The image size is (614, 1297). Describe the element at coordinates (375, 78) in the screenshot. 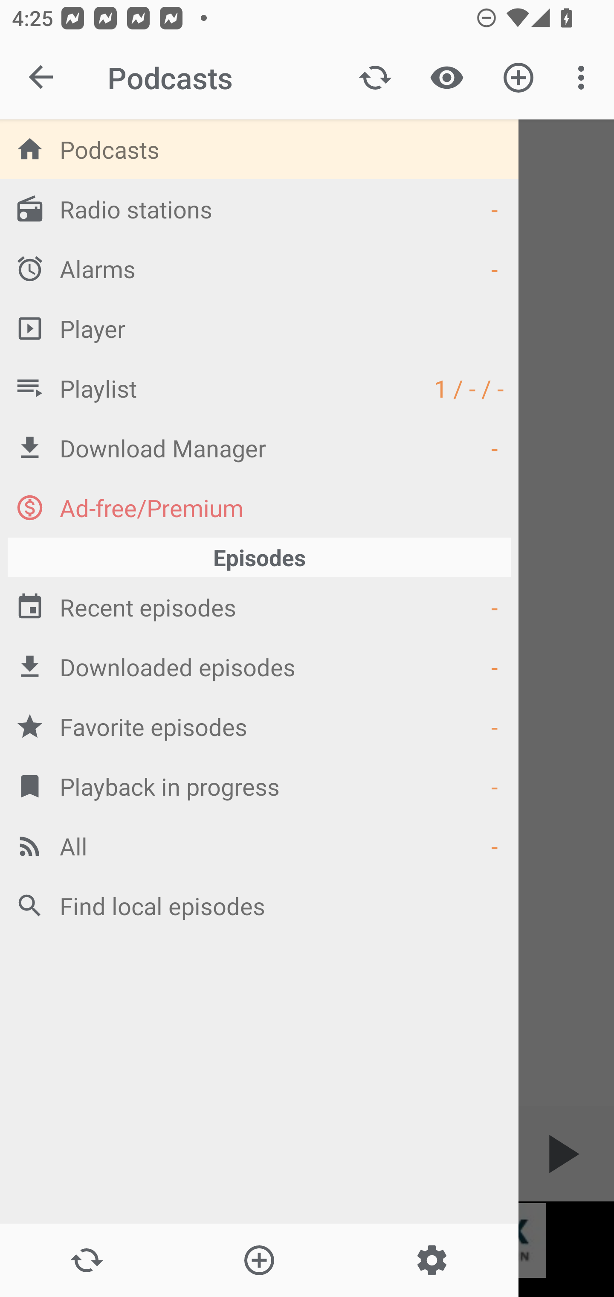

I see `Update` at that location.